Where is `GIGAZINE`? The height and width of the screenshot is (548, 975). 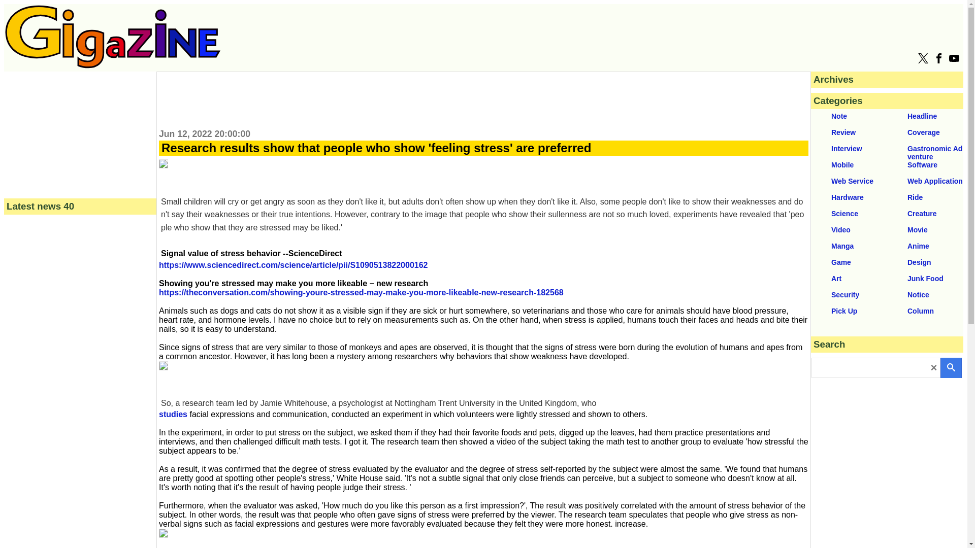 GIGAZINE is located at coordinates (113, 37).